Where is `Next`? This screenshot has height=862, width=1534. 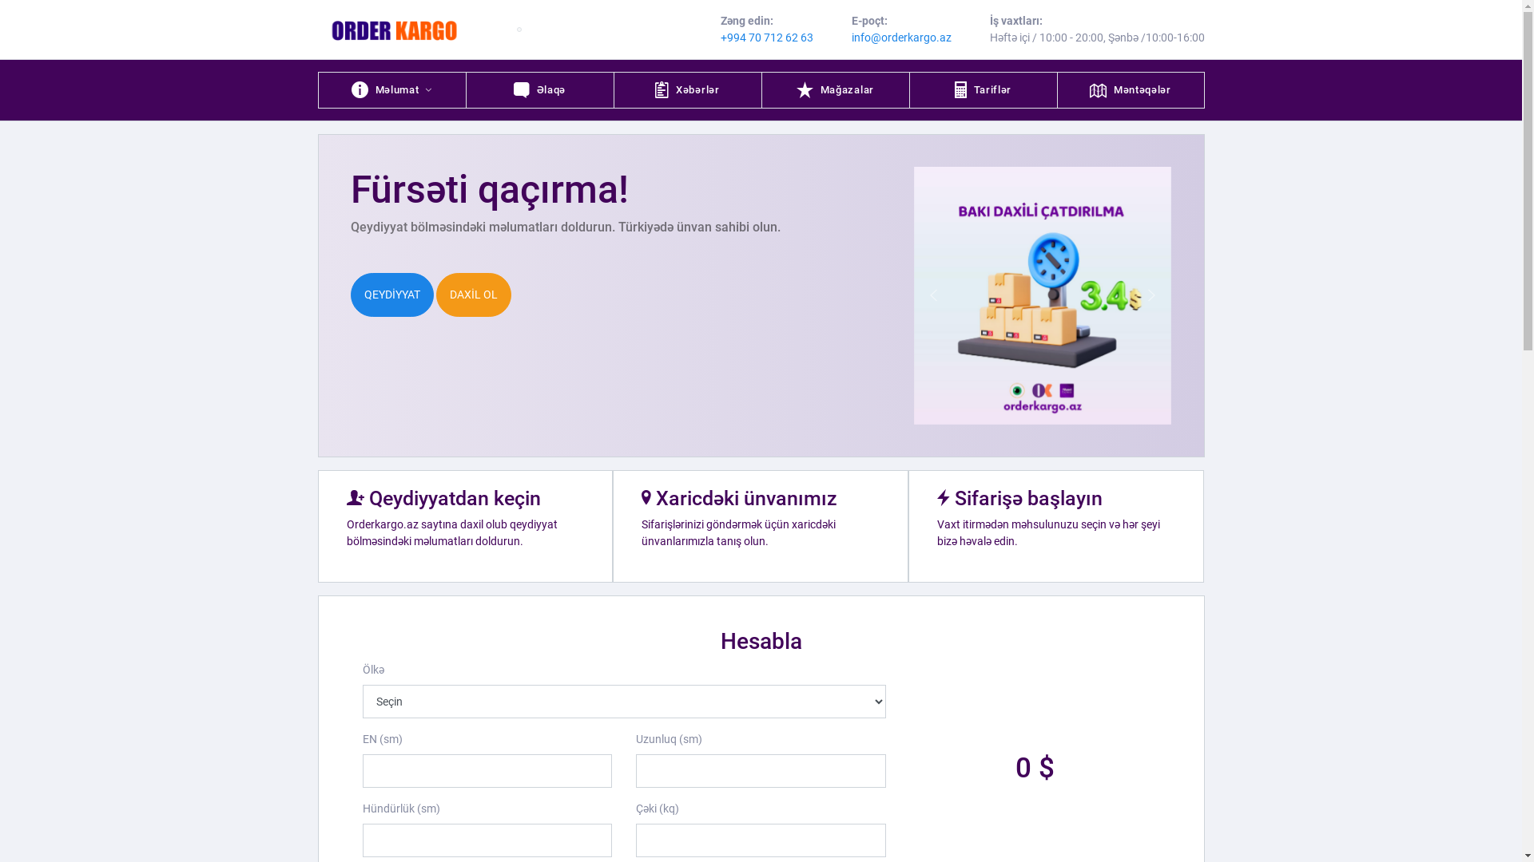 Next is located at coordinates (1152, 295).